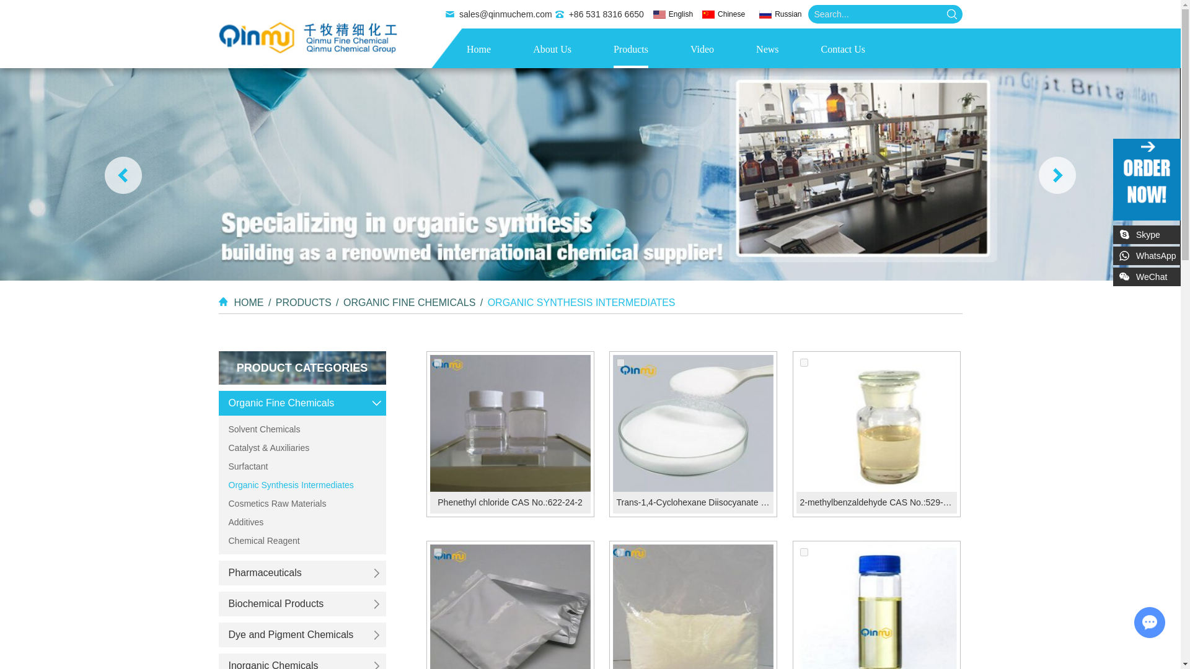 The image size is (1190, 669). I want to click on Contact Us, so click(843, 50).